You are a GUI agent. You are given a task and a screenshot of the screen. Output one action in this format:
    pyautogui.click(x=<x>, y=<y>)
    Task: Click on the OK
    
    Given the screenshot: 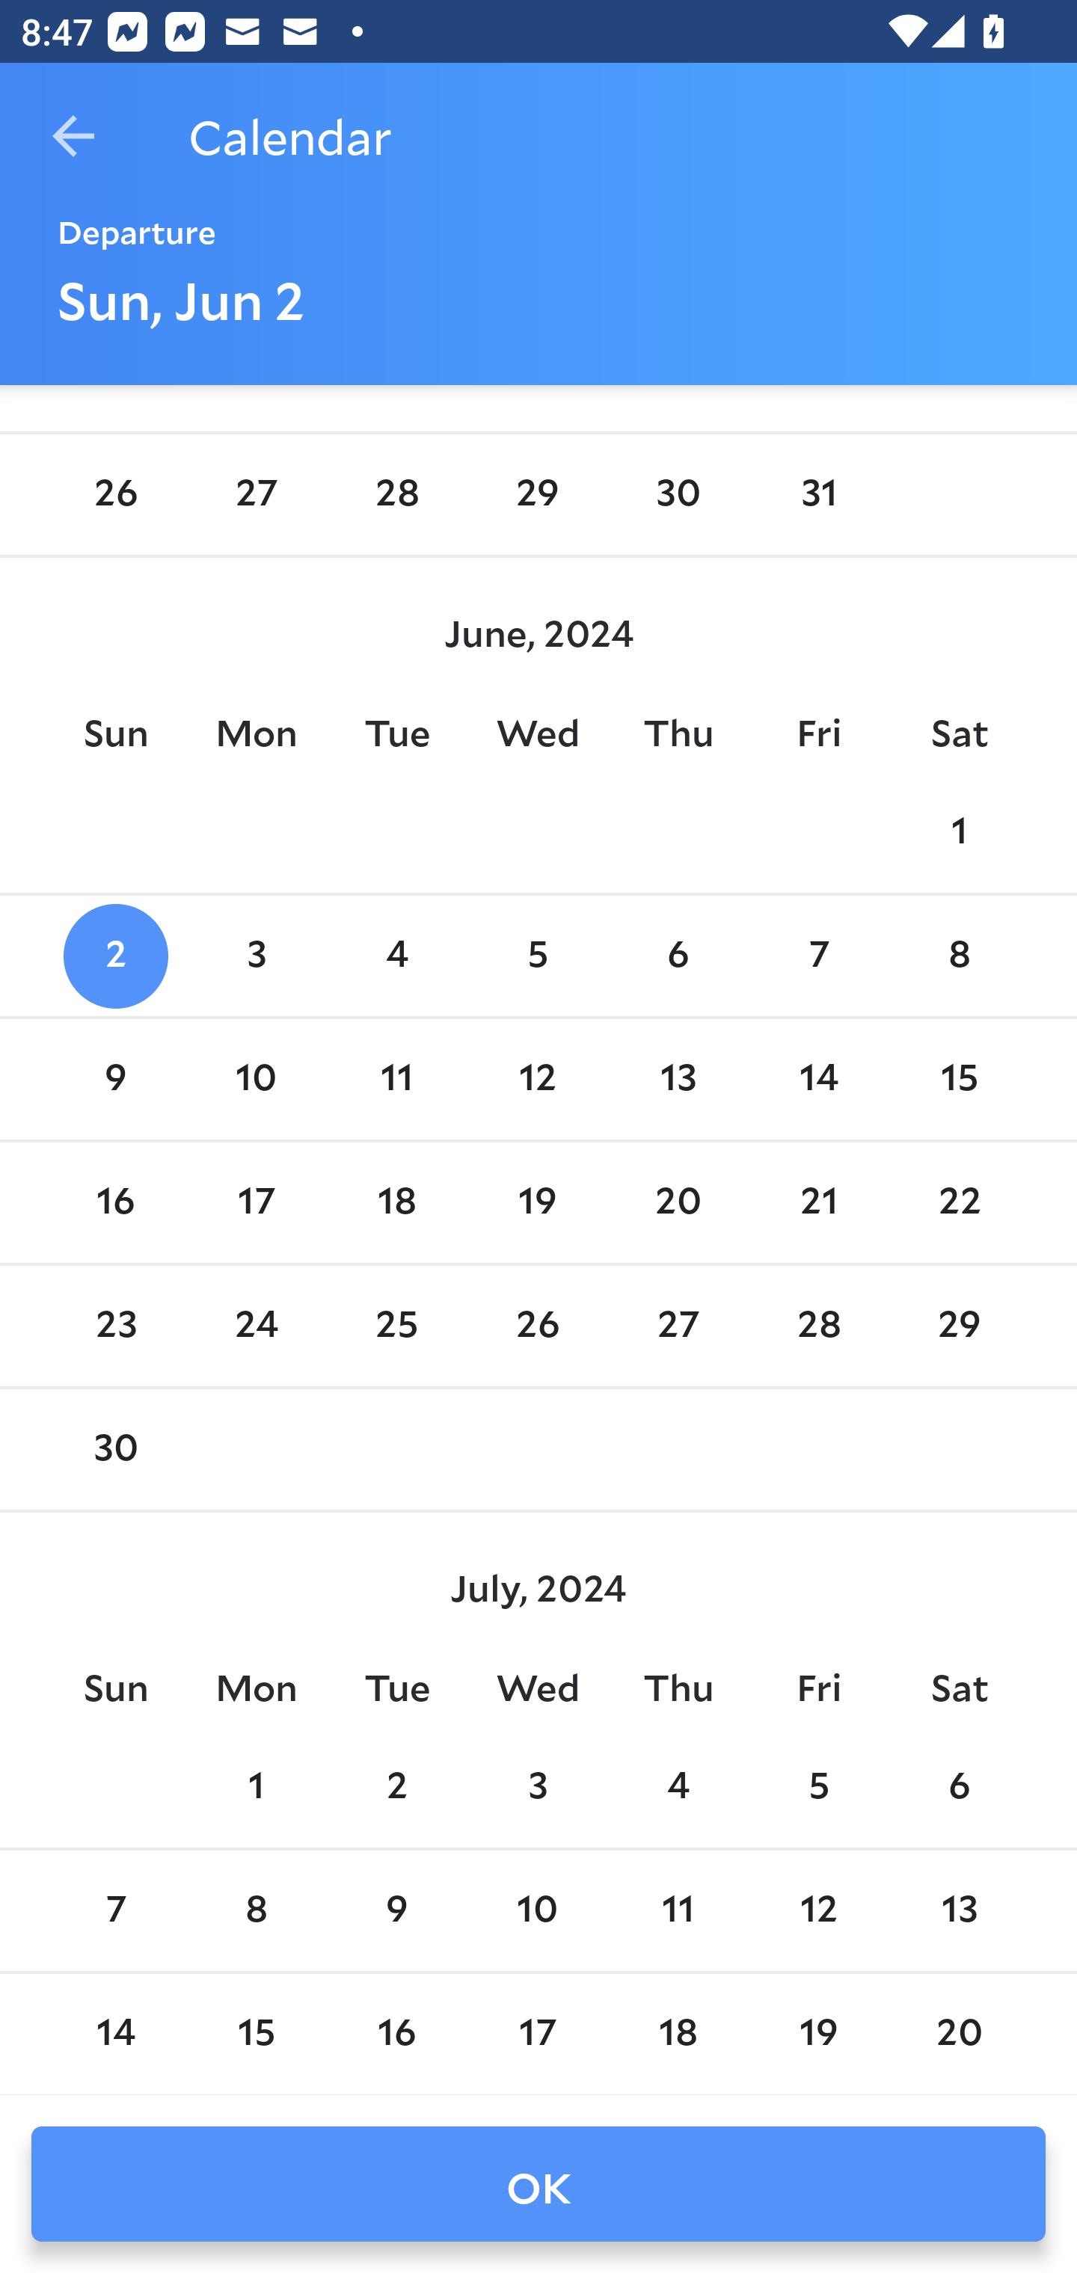 What is the action you would take?
    pyautogui.click(x=538, y=2184)
    